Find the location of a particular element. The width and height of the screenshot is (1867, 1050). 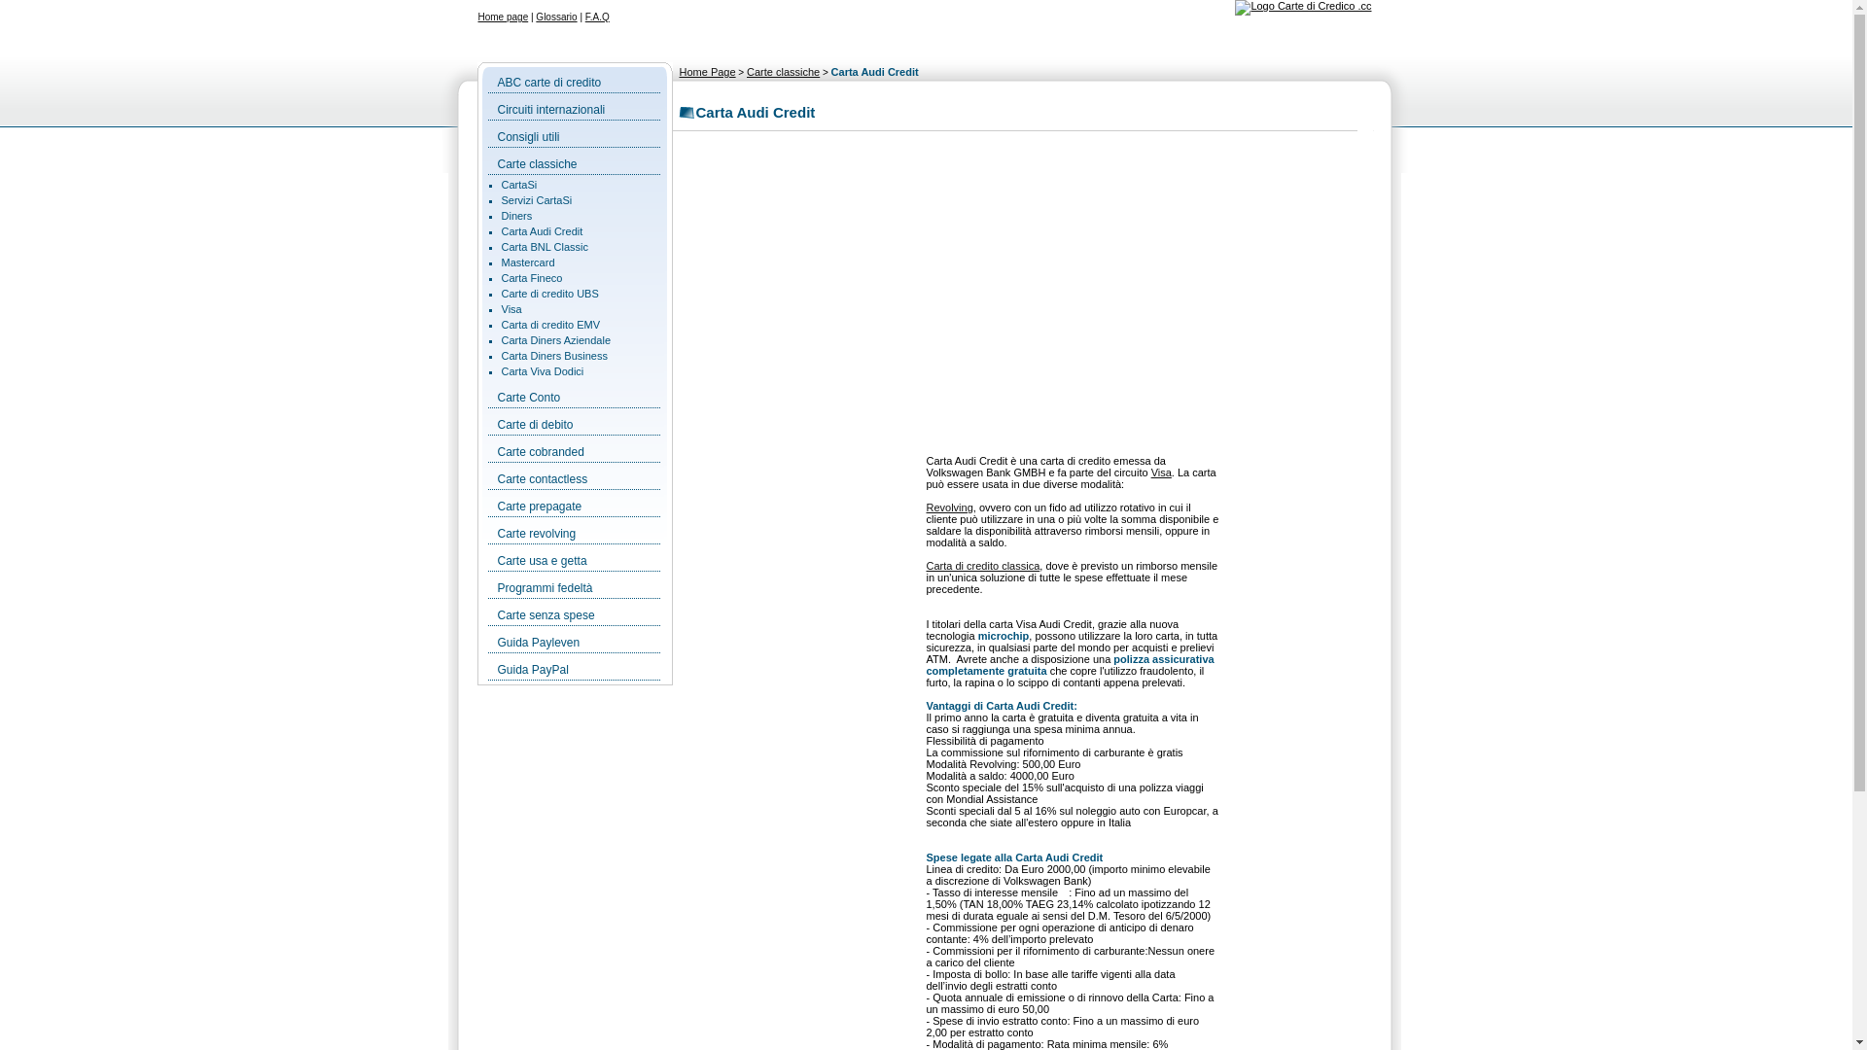

Guida PayPal is located at coordinates (533, 670).